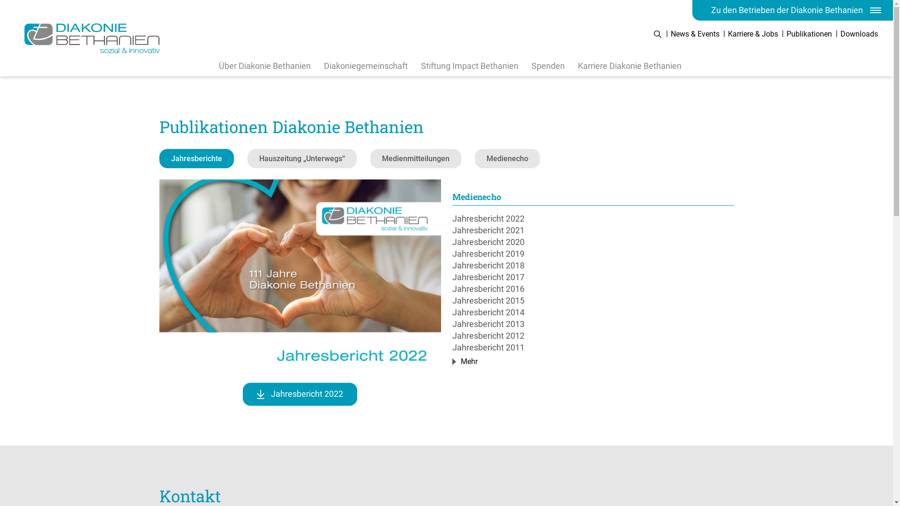  I want to click on Karriere Diakonie Bethanien, so click(629, 66).